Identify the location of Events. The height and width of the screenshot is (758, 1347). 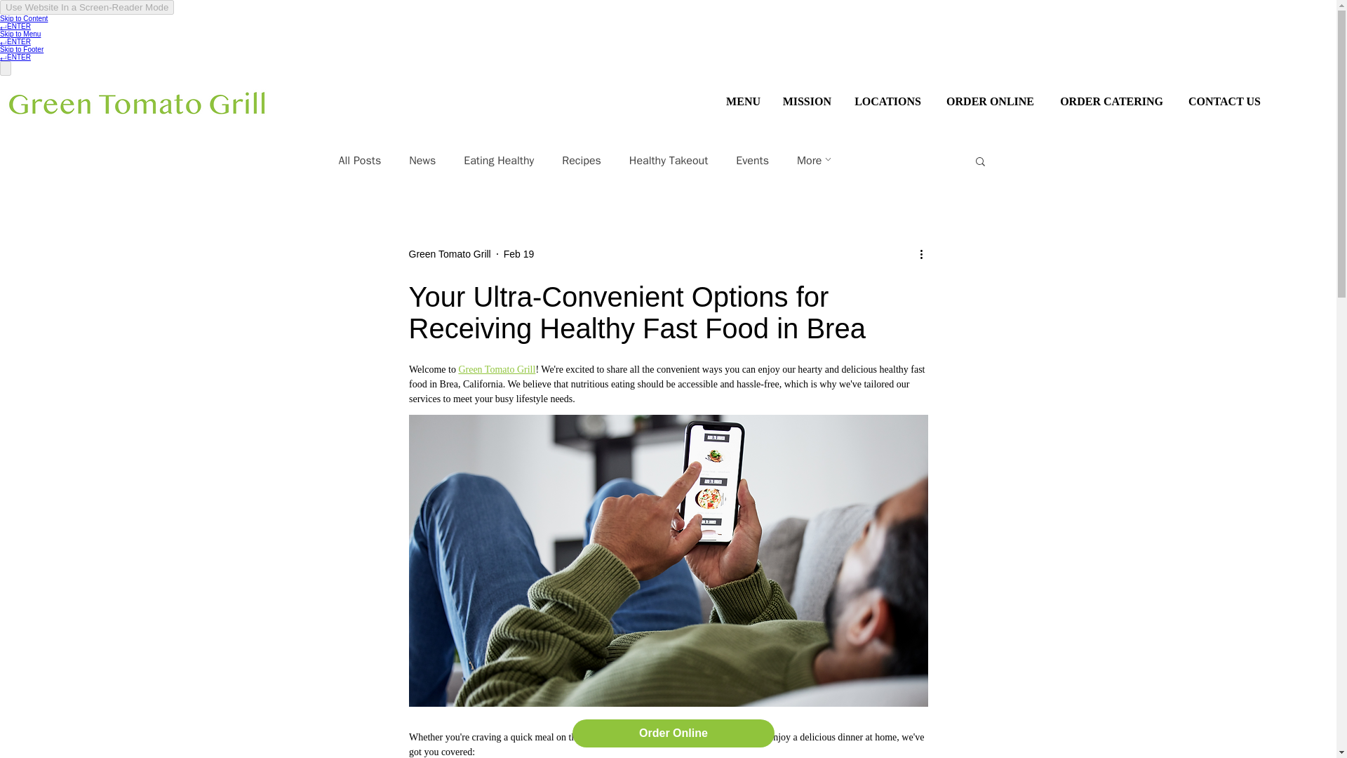
(752, 160).